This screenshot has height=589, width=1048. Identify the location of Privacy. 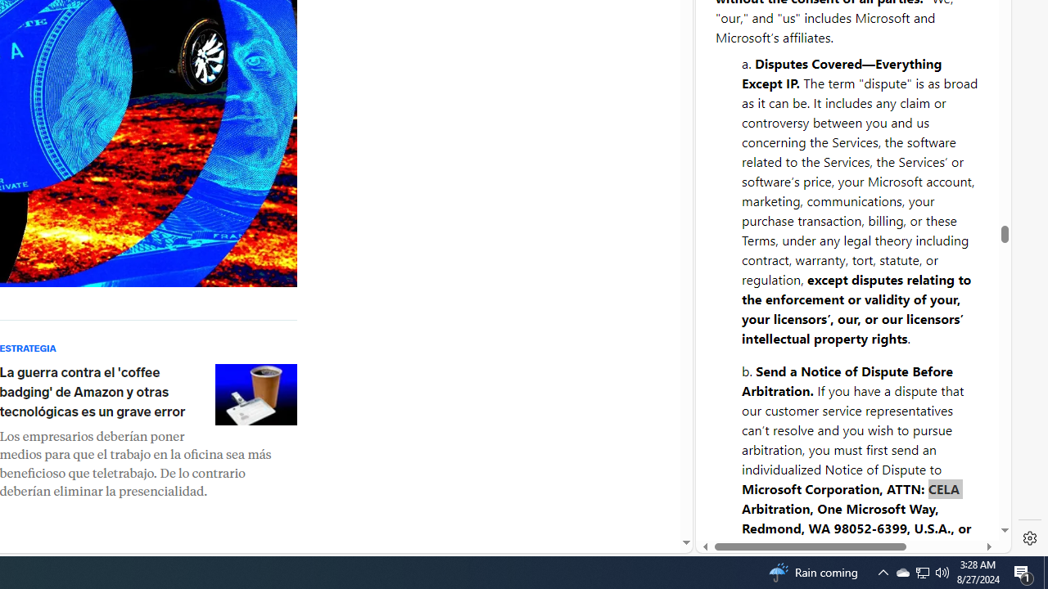
(755, 492).